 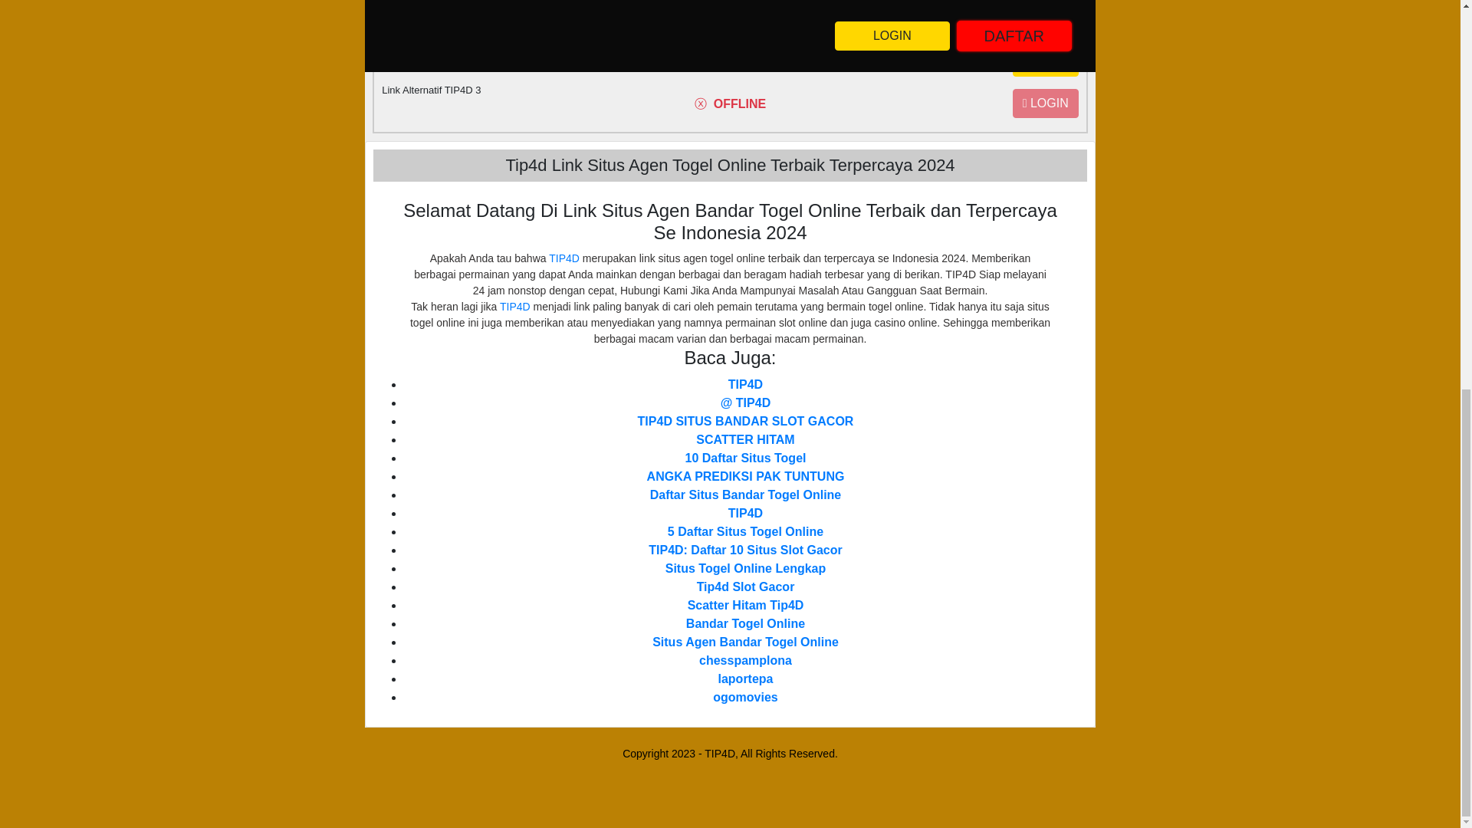 What do you see at coordinates (746, 476) in the screenshot?
I see `ANGKA PREDIKSI PAK TUNTUNG` at bounding box center [746, 476].